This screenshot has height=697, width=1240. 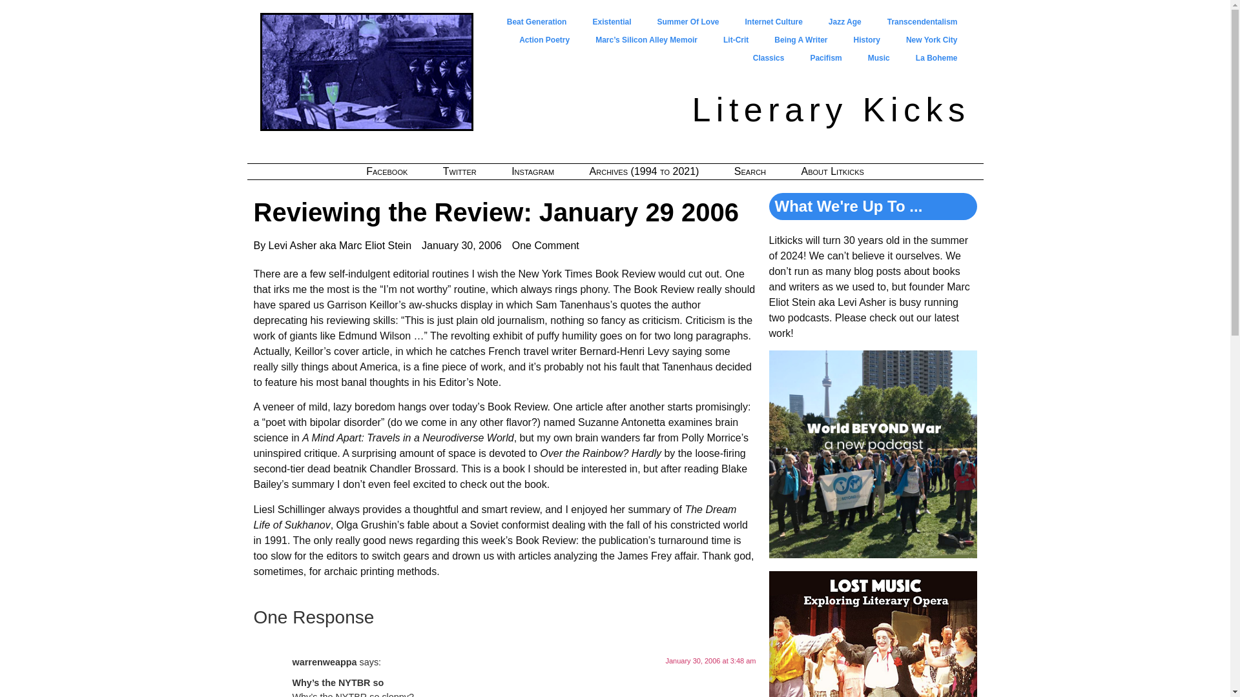 What do you see at coordinates (774, 22) in the screenshot?
I see `Internet Culture` at bounding box center [774, 22].